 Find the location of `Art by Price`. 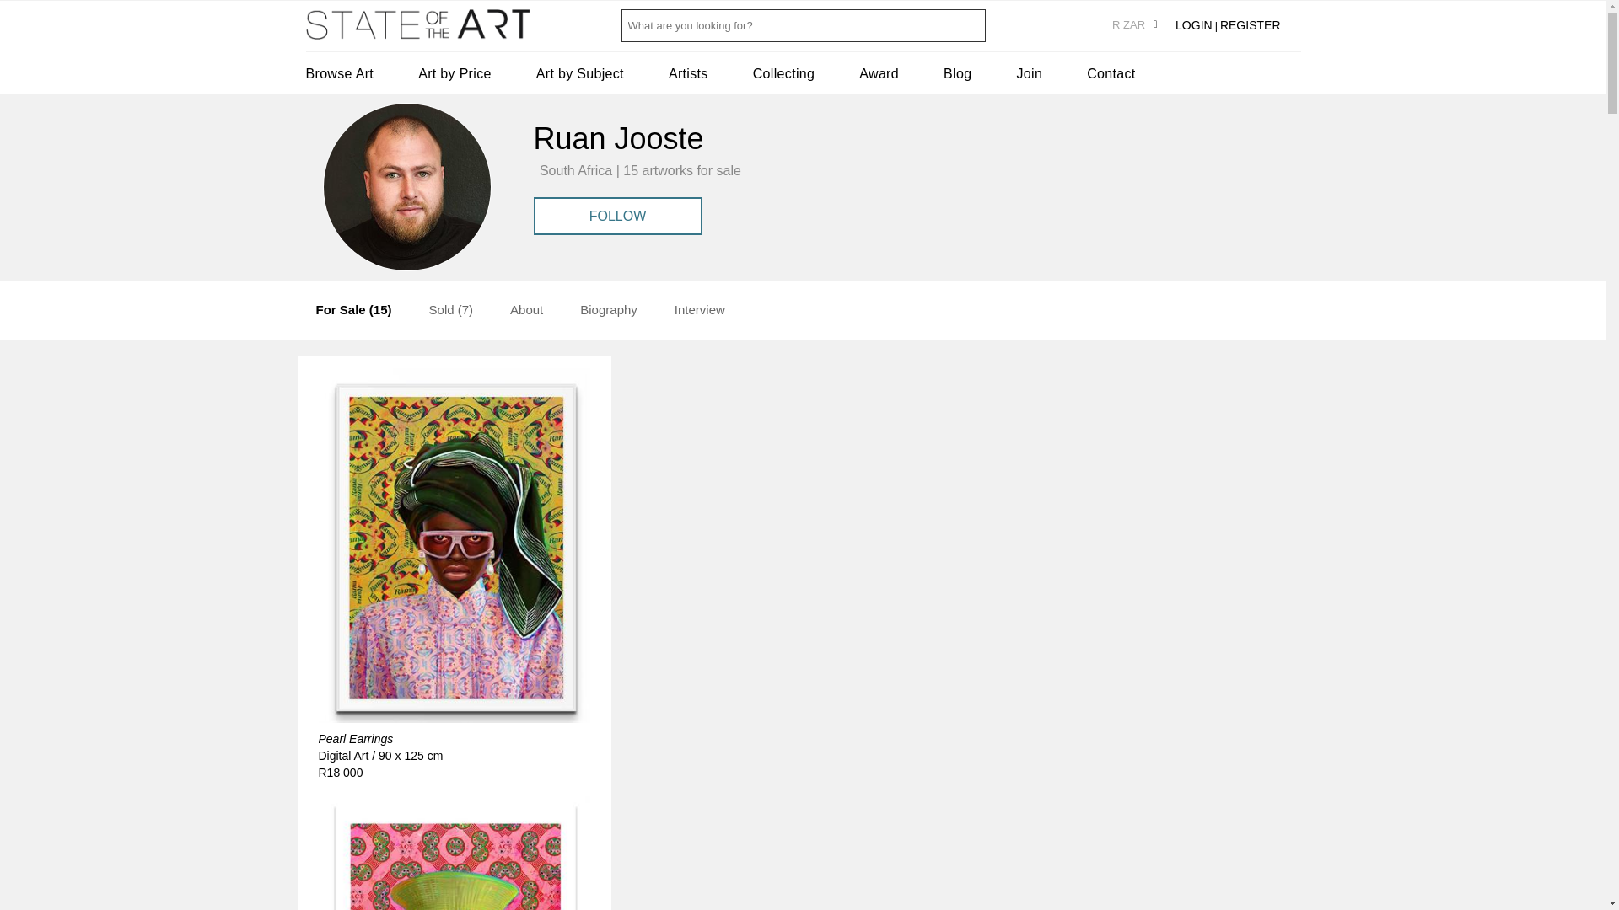

Art by Price is located at coordinates (455, 73).